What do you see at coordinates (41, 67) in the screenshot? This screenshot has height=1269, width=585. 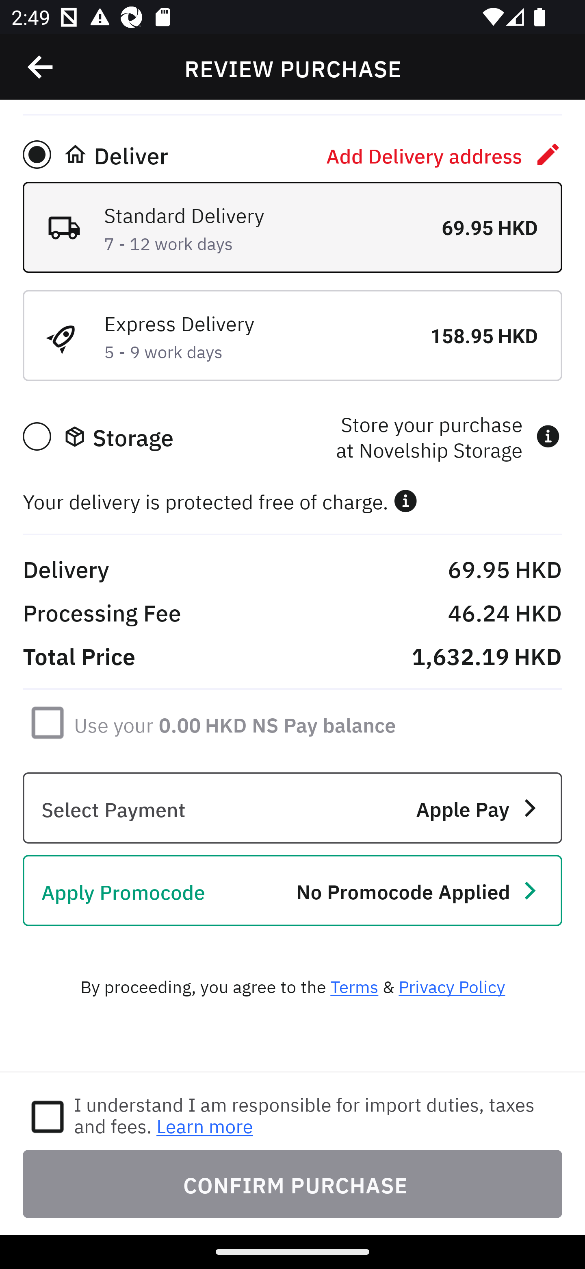 I see `` at bounding box center [41, 67].